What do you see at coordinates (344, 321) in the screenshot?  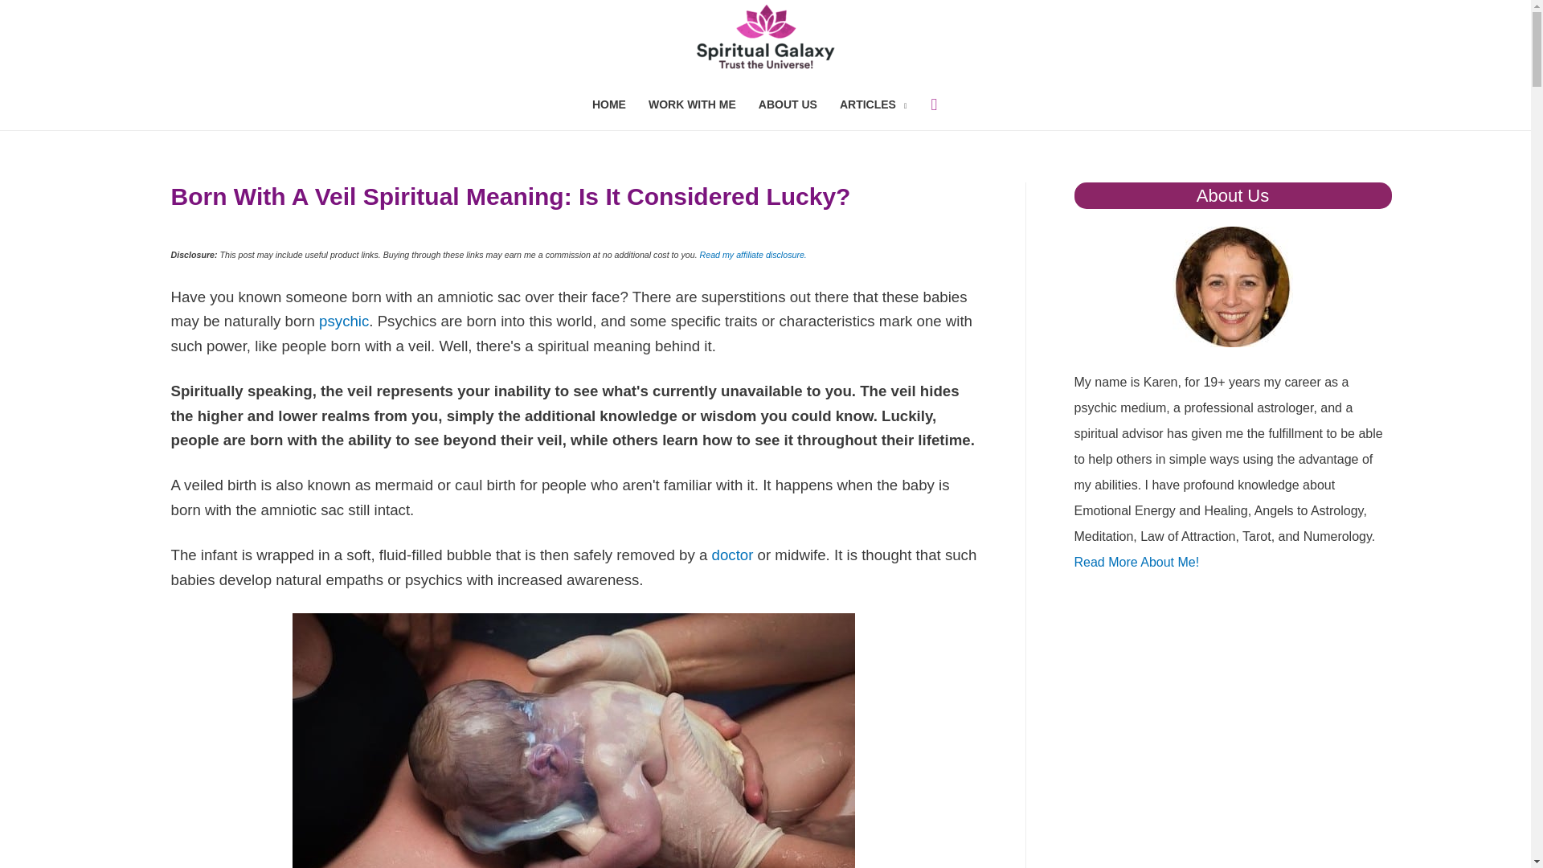 I see `psychic` at bounding box center [344, 321].